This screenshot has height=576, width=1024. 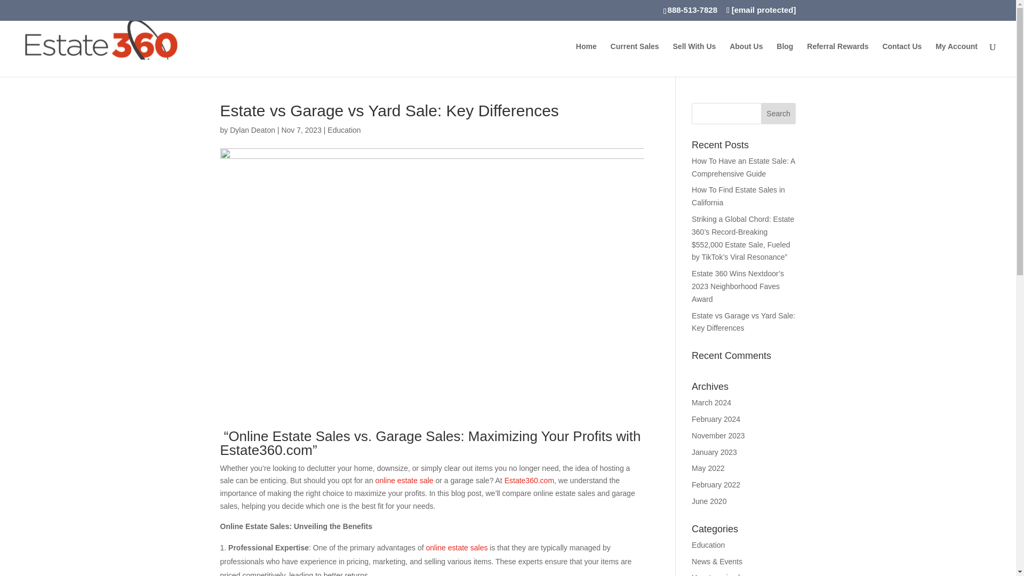 What do you see at coordinates (529, 481) in the screenshot?
I see `Estate360.com` at bounding box center [529, 481].